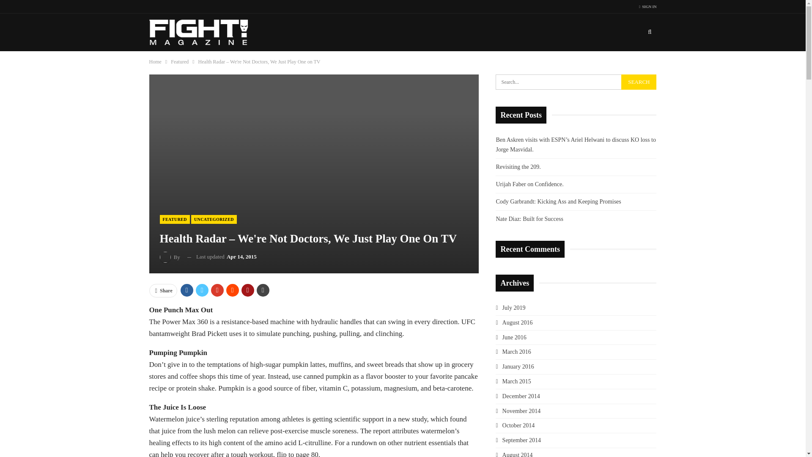 This screenshot has width=812, height=457. I want to click on FEATURED, so click(175, 219).